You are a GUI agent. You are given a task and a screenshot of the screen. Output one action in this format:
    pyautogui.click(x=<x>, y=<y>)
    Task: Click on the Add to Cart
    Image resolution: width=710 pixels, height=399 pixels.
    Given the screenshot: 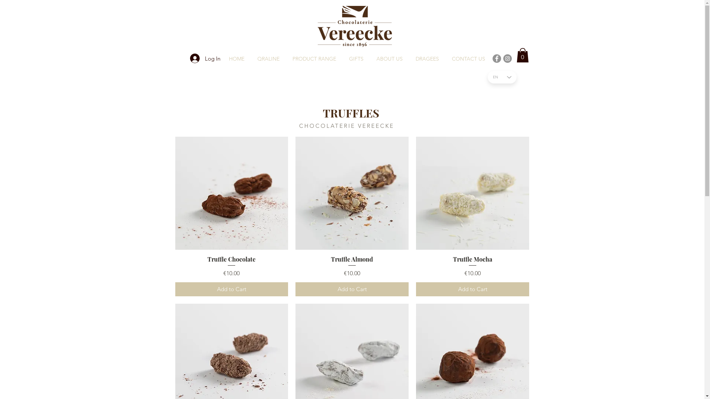 What is the action you would take?
    pyautogui.click(x=232, y=290)
    